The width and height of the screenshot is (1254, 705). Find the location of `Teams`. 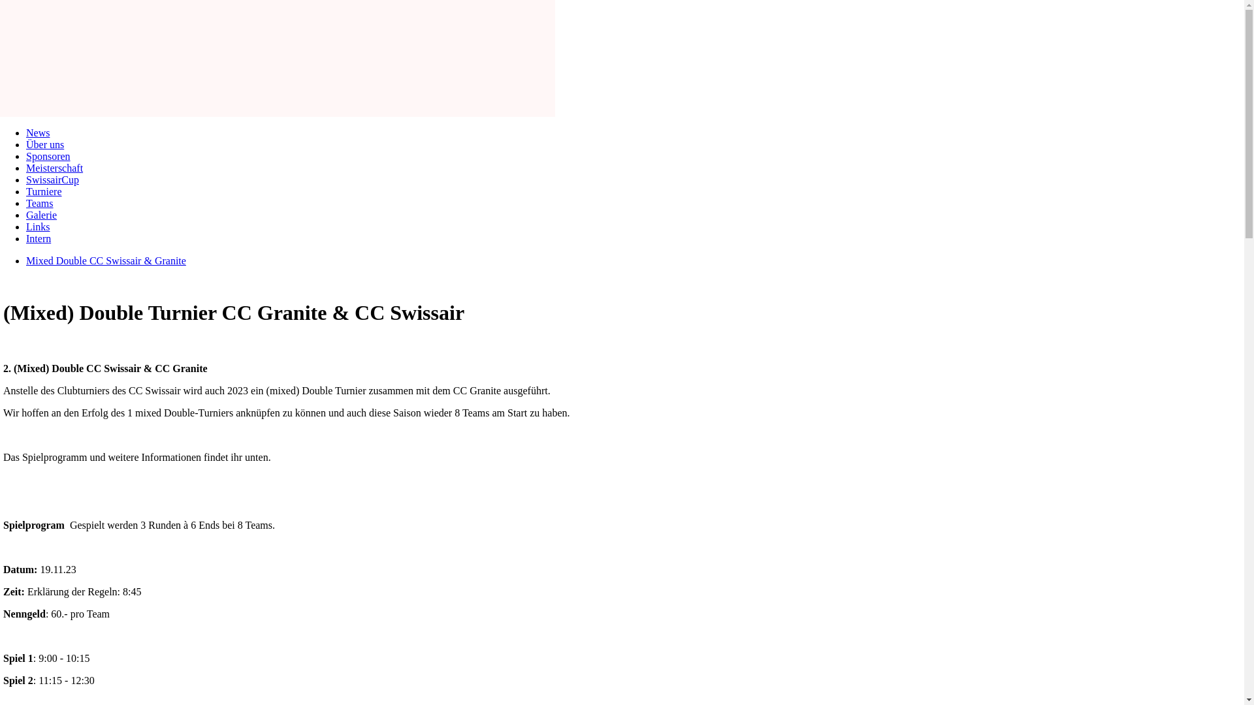

Teams is located at coordinates (40, 204).